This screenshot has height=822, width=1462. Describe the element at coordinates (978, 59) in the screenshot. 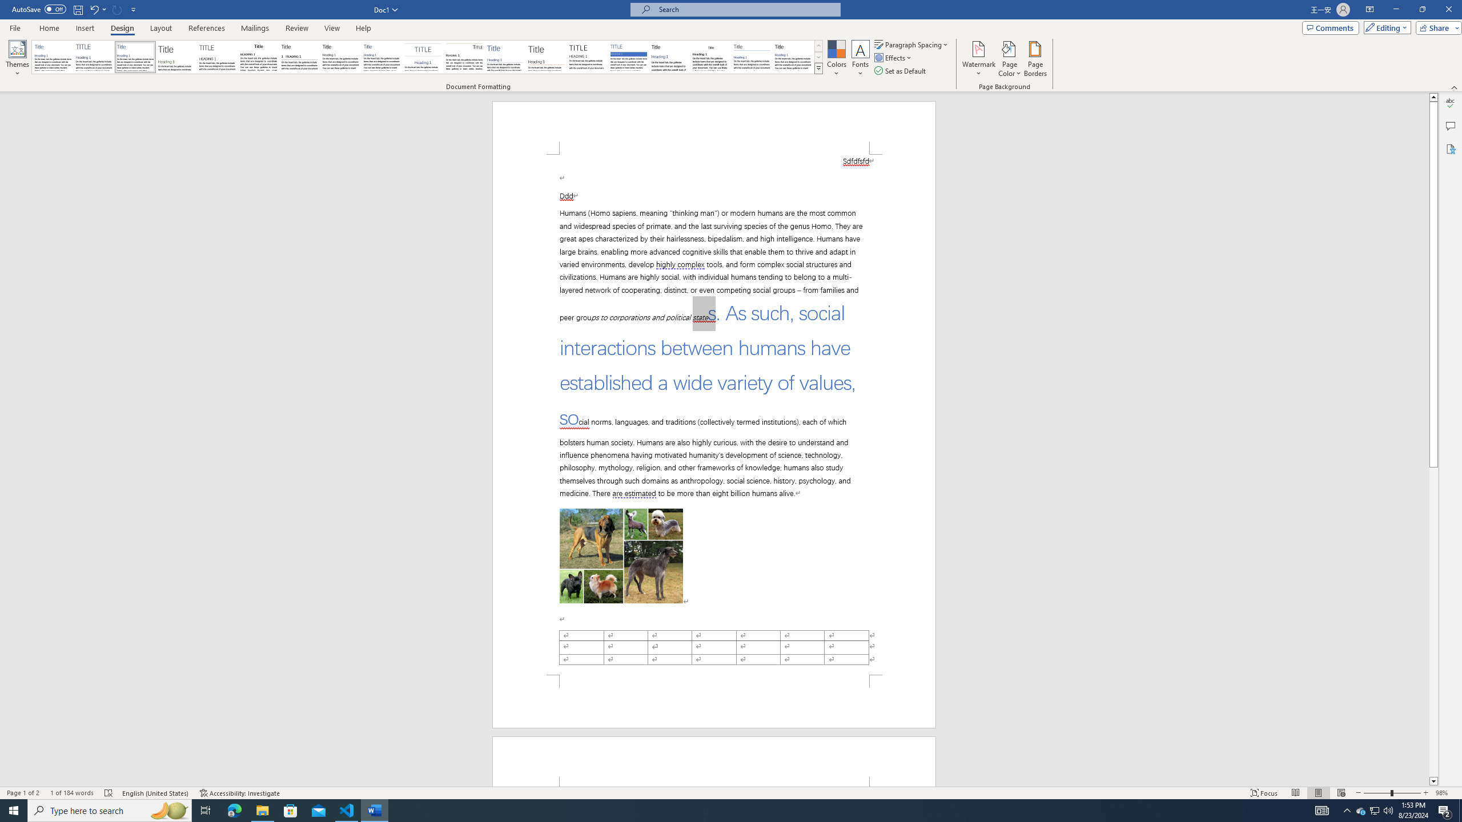

I see `Watermark` at that location.